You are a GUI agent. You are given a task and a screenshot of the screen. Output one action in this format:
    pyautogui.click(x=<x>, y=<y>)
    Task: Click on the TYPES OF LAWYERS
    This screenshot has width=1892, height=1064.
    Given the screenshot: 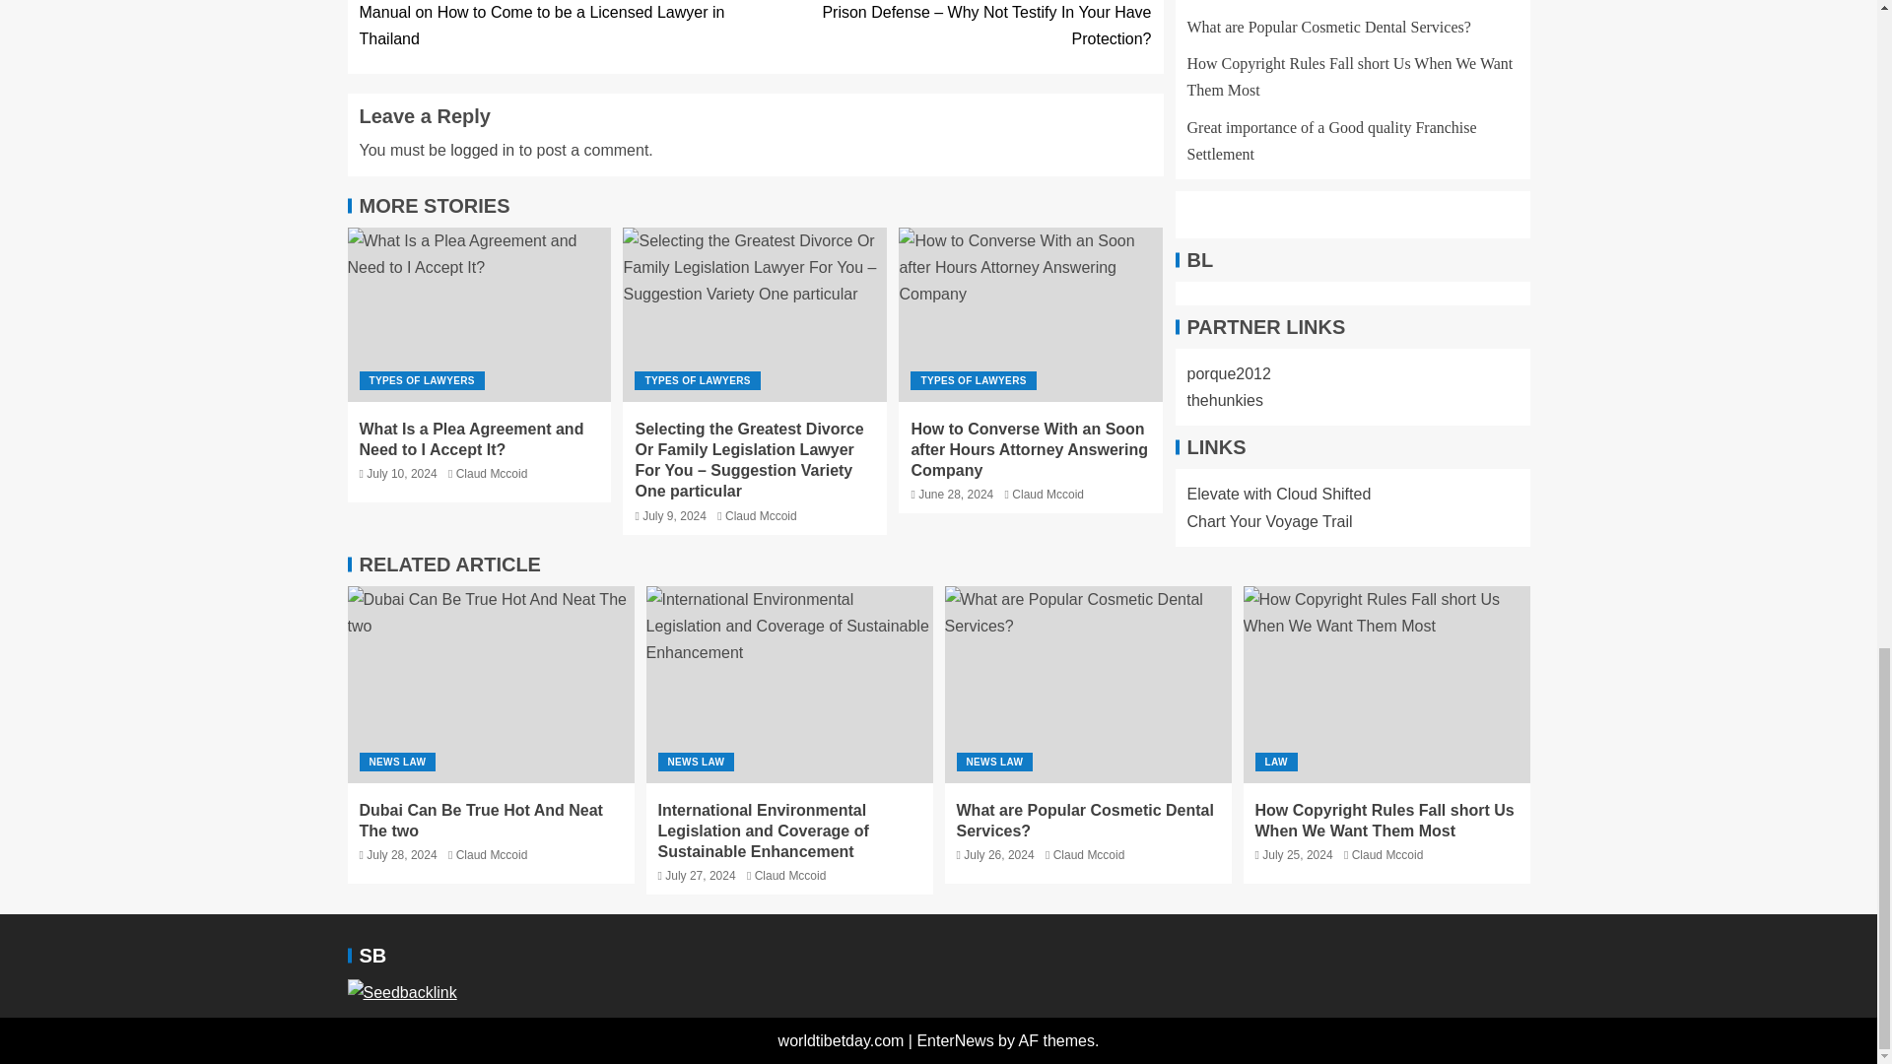 What is the action you would take?
    pyautogui.click(x=697, y=380)
    